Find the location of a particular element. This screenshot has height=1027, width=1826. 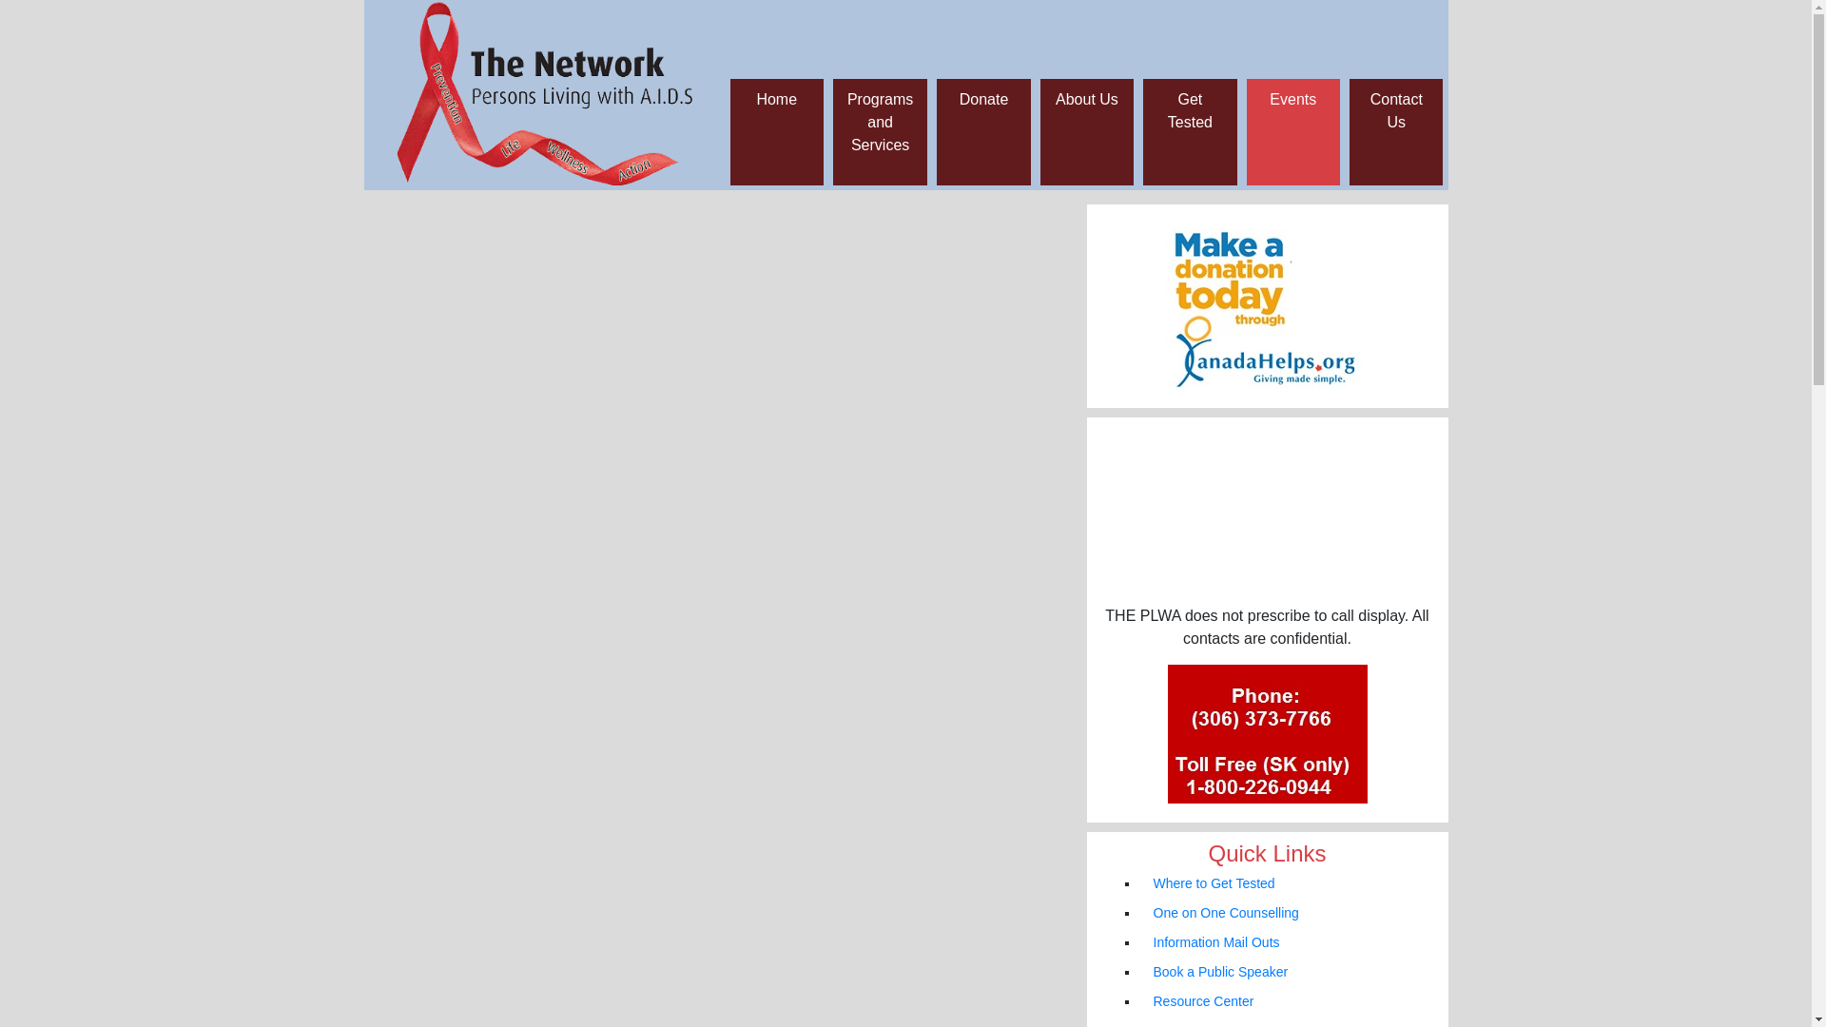

Resource Center is located at coordinates (1204, 1001).